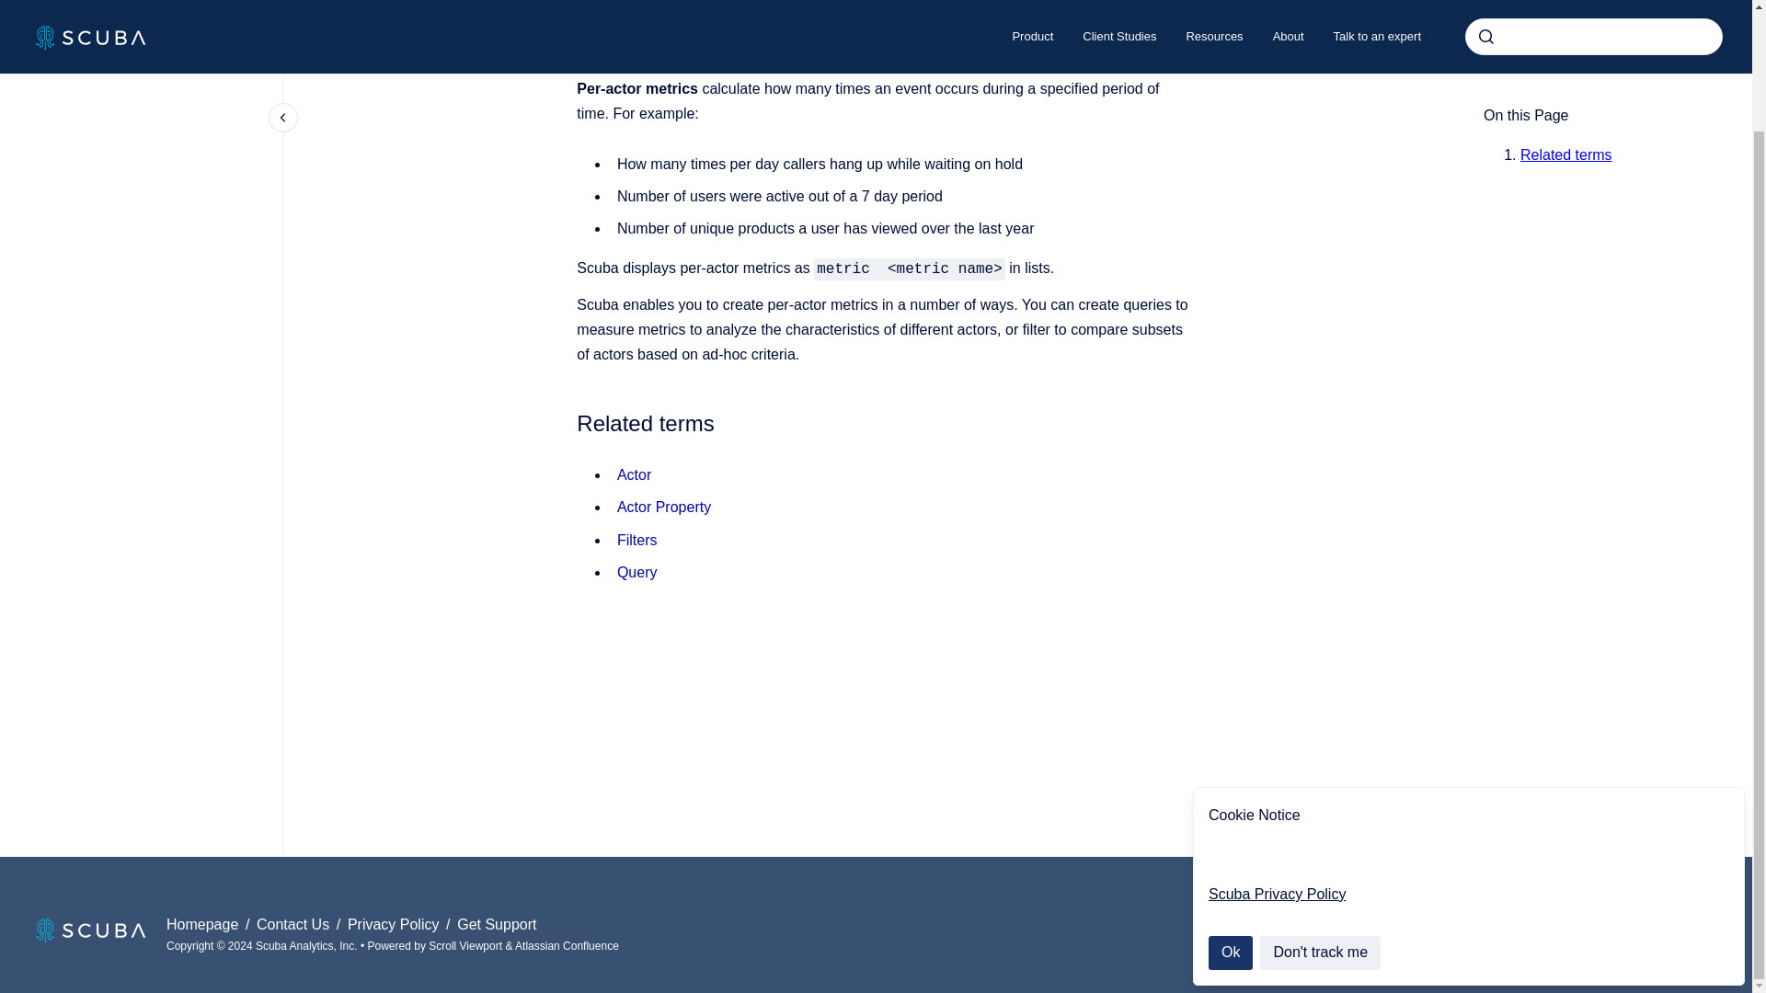 Image resolution: width=1766 pixels, height=993 pixels. I want to click on Query, so click(636, 572).